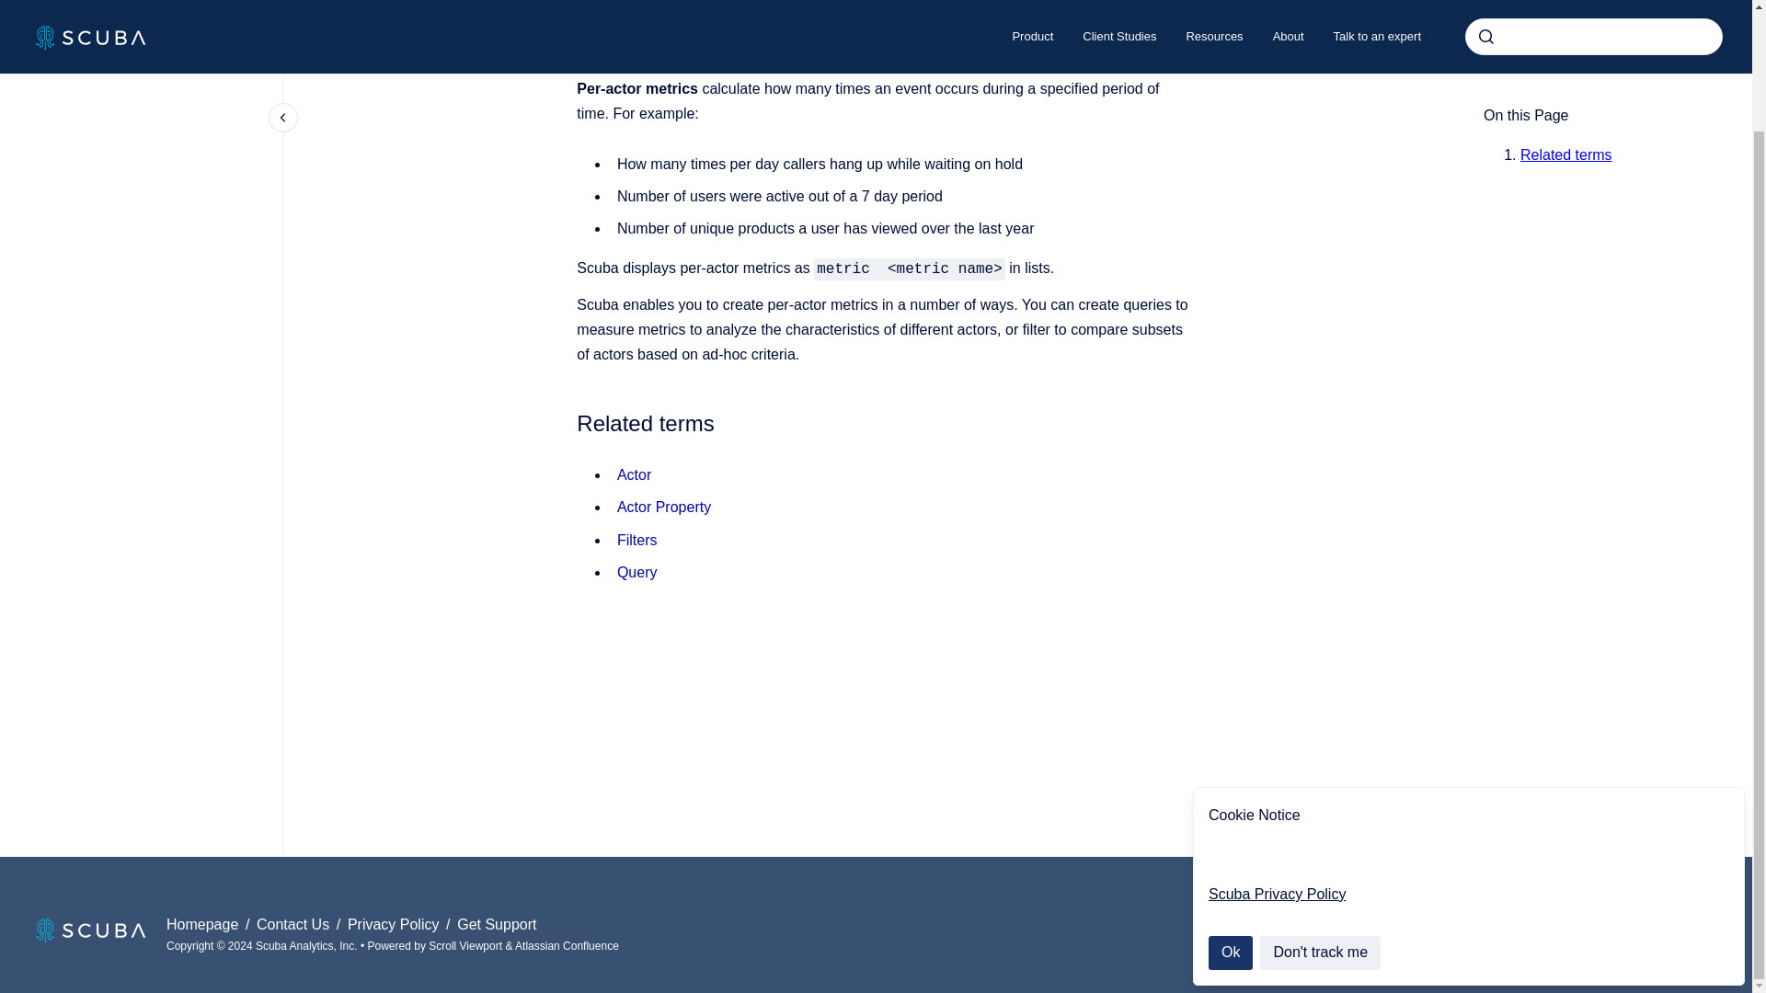 Image resolution: width=1766 pixels, height=993 pixels. I want to click on Query, so click(636, 572).